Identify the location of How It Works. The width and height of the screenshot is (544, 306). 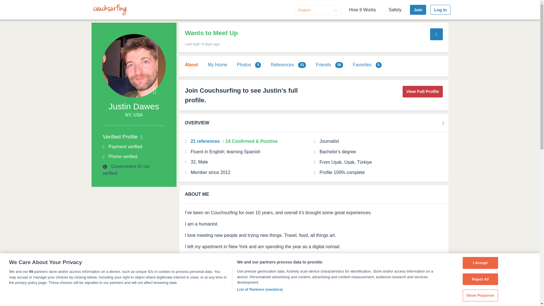
(363, 10).